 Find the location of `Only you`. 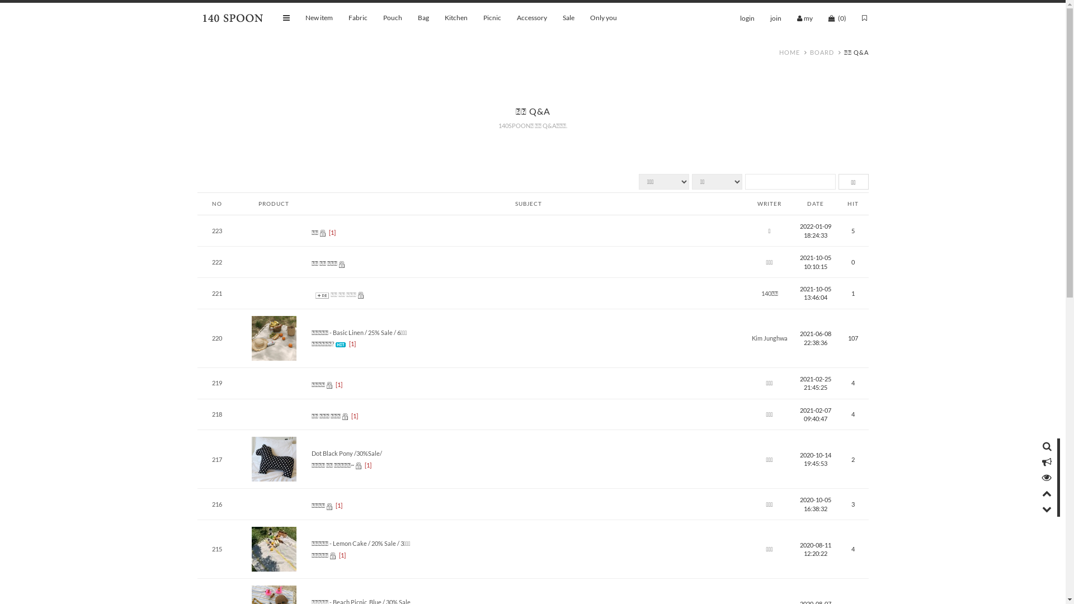

Only you is located at coordinates (603, 18).